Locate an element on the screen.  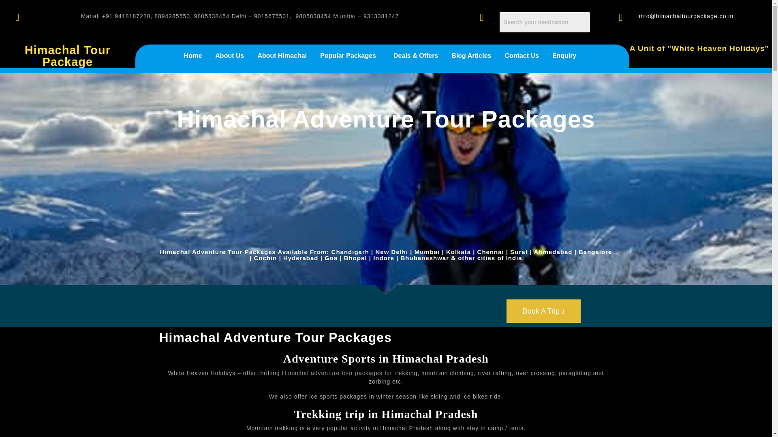
About Us is located at coordinates (229, 55).